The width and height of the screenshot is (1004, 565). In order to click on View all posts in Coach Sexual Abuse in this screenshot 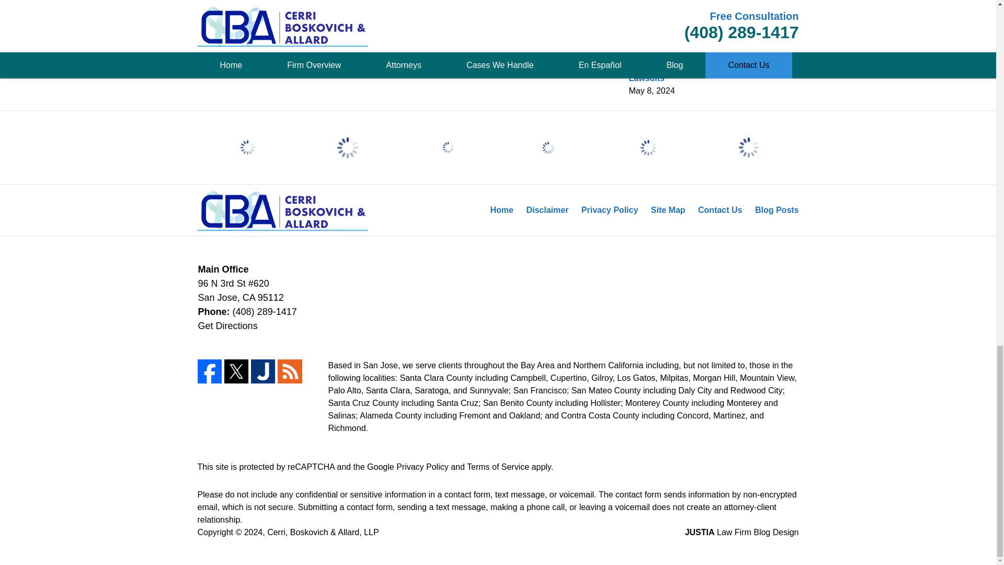, I will do `click(268, 14)`.